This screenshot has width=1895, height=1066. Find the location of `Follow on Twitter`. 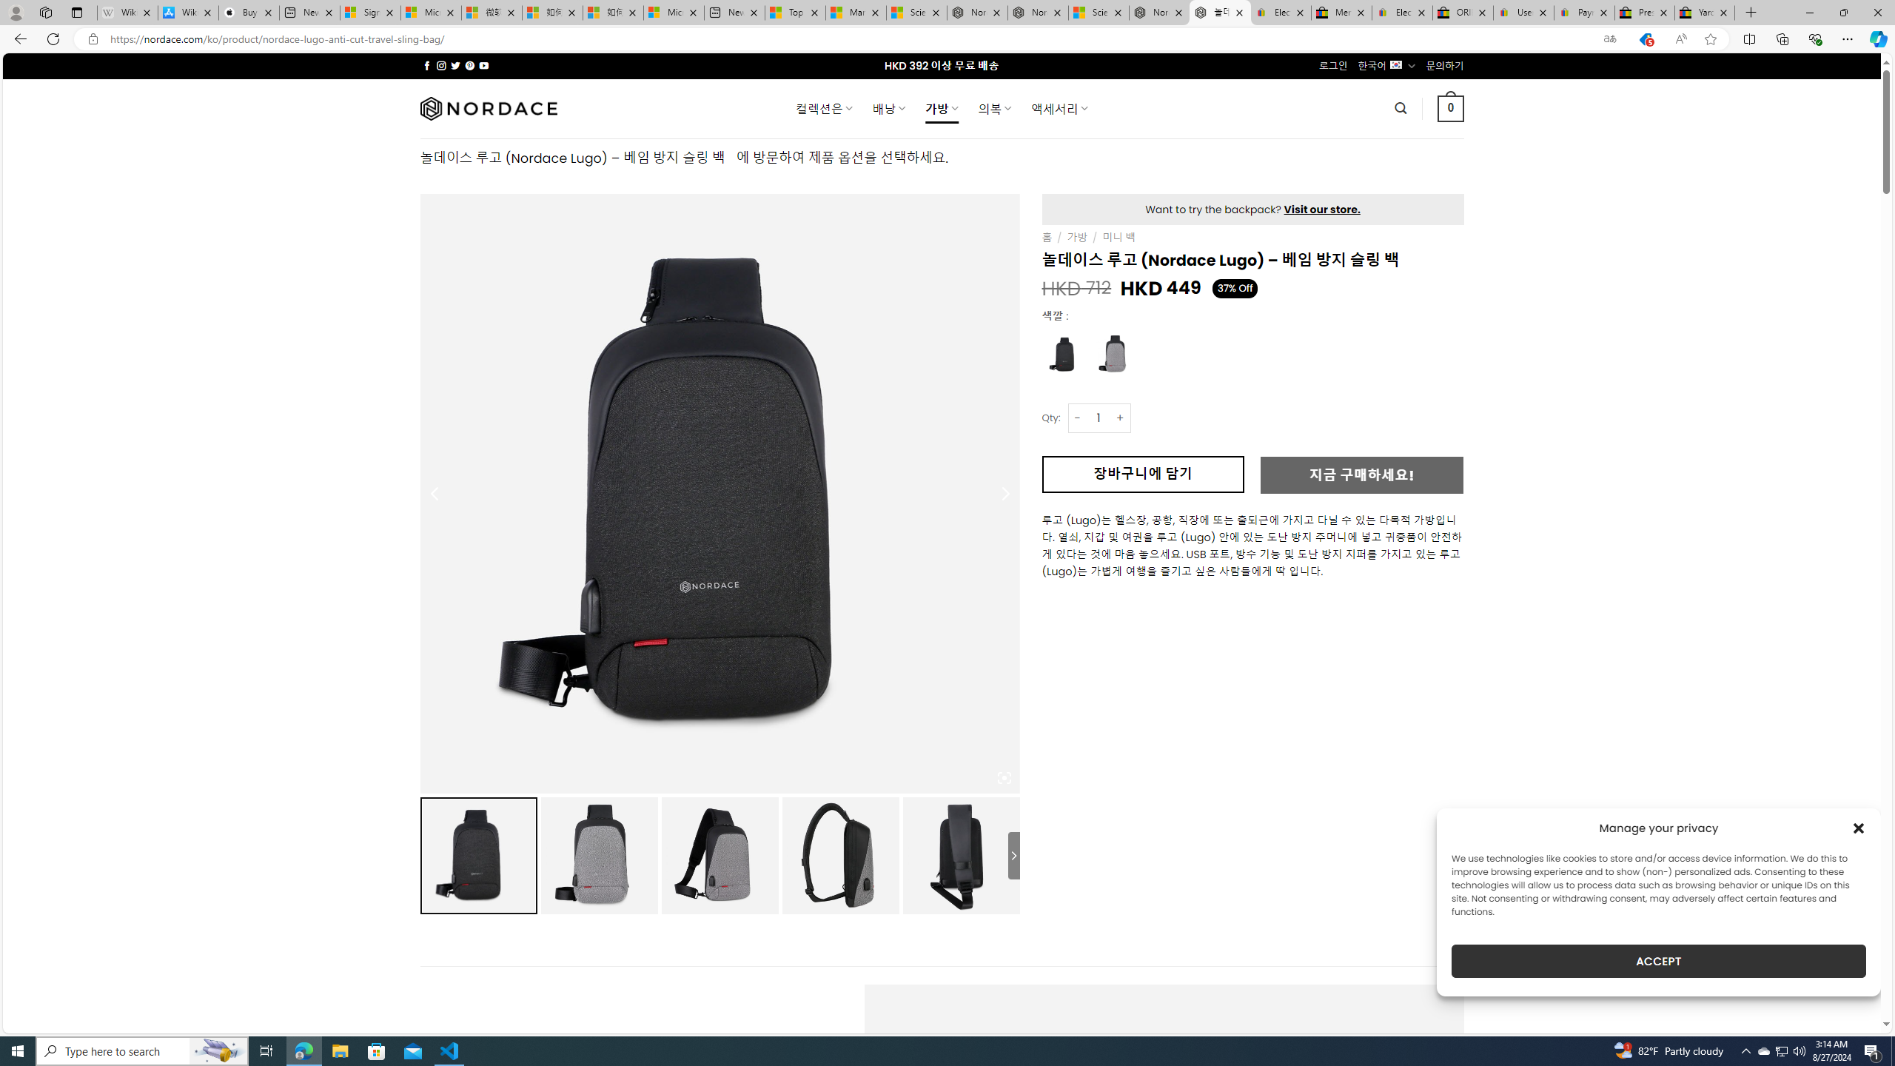

Follow on Twitter is located at coordinates (456, 65).